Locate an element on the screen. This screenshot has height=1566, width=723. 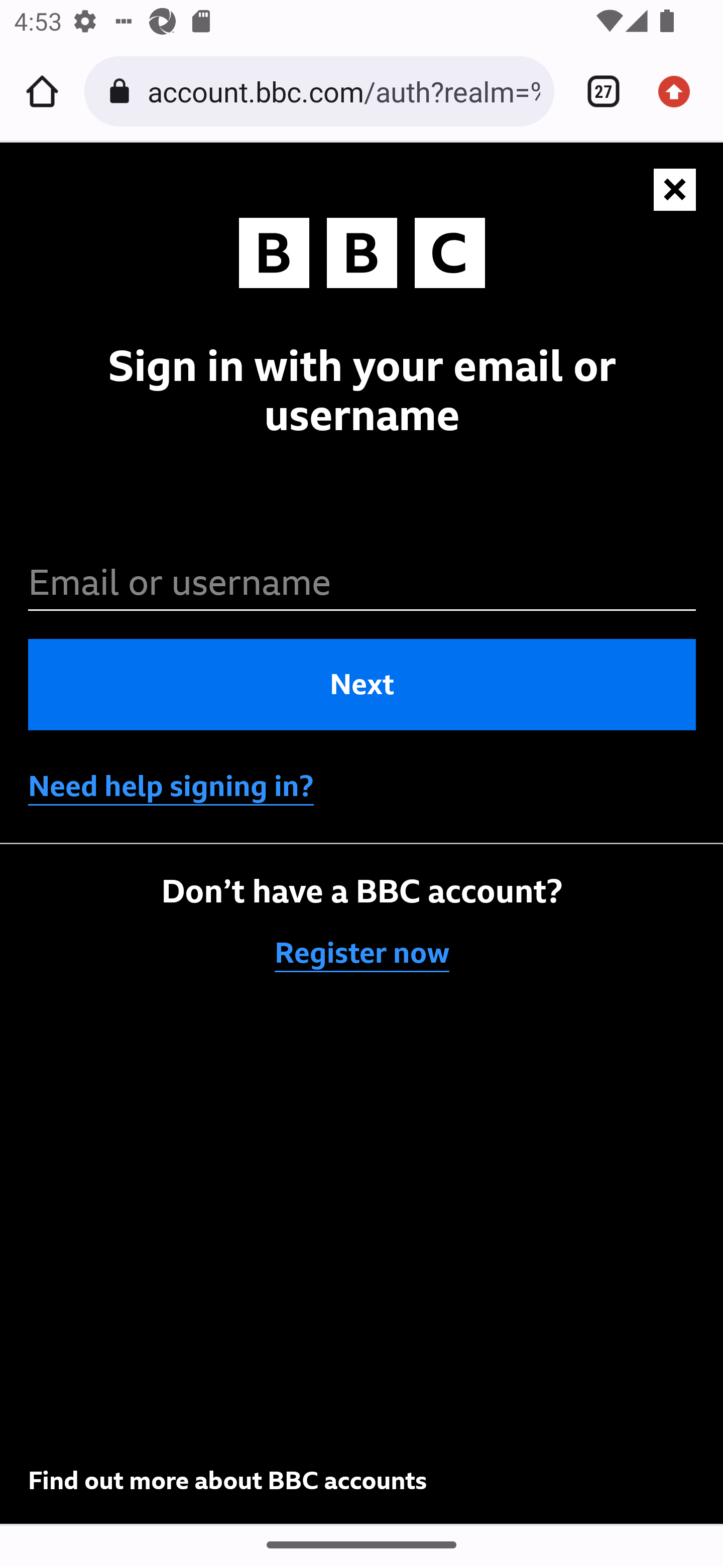
Home is located at coordinates (42, 91).